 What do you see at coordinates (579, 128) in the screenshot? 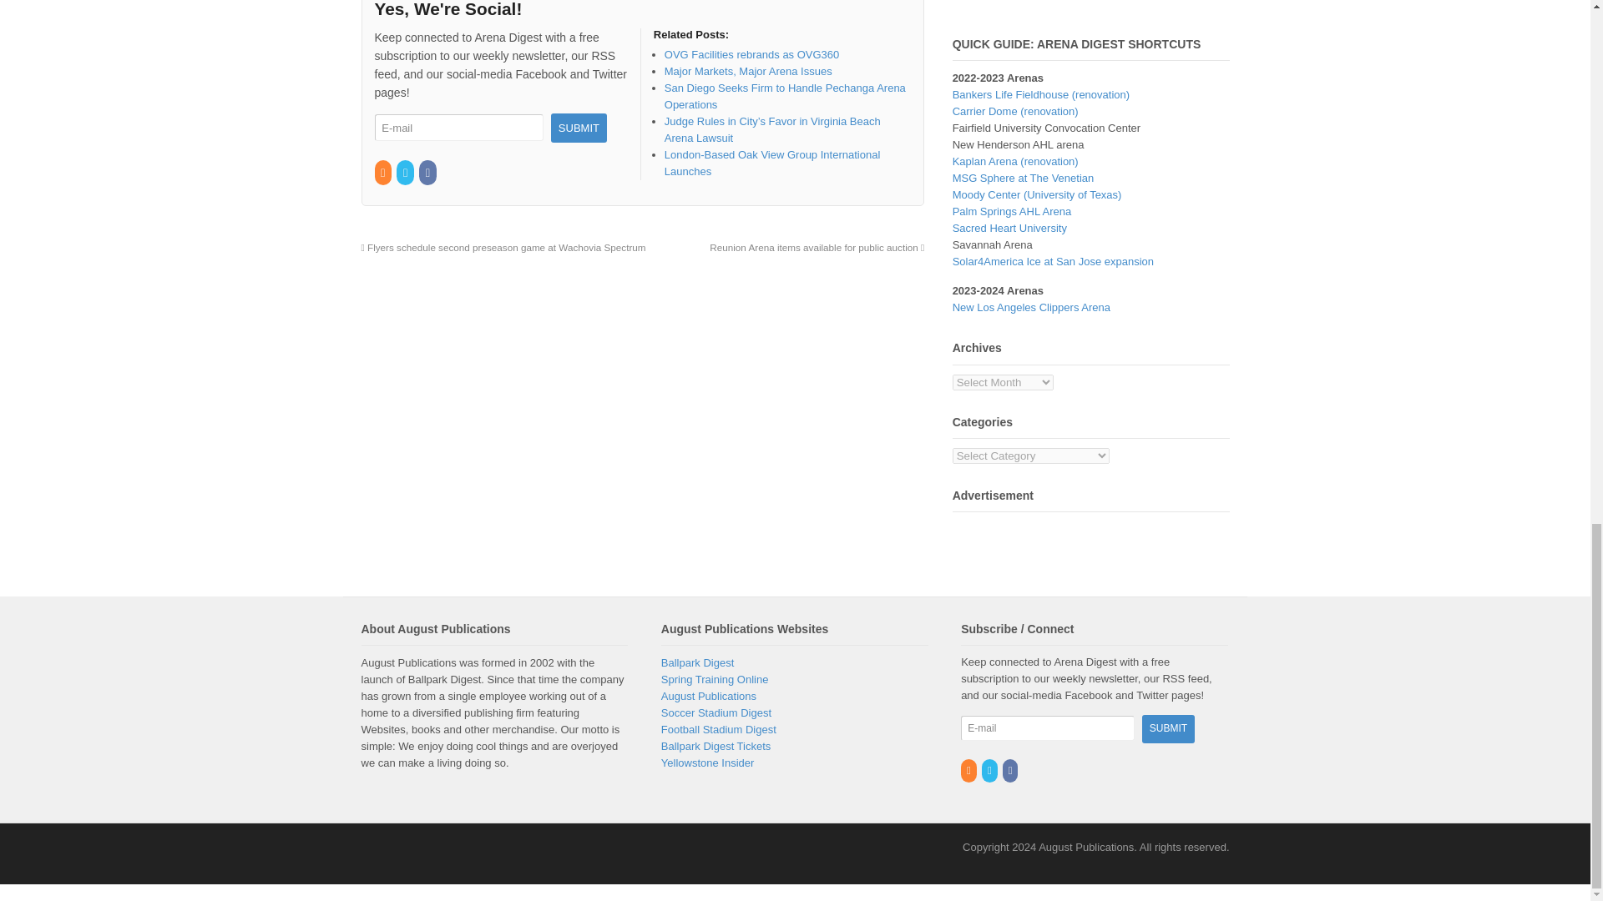
I see `Submit` at bounding box center [579, 128].